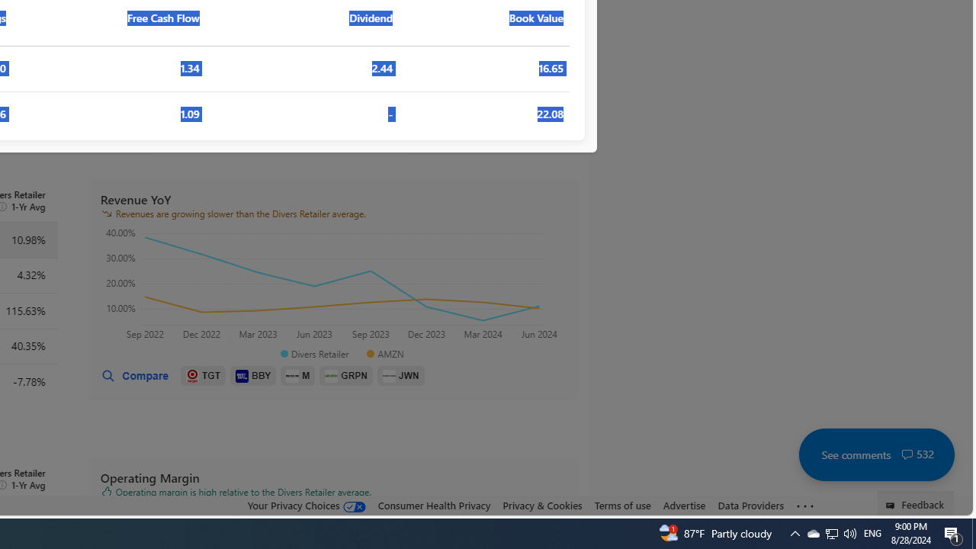 Image resolution: width=976 pixels, height=549 pixels. I want to click on JWN, so click(401, 376).